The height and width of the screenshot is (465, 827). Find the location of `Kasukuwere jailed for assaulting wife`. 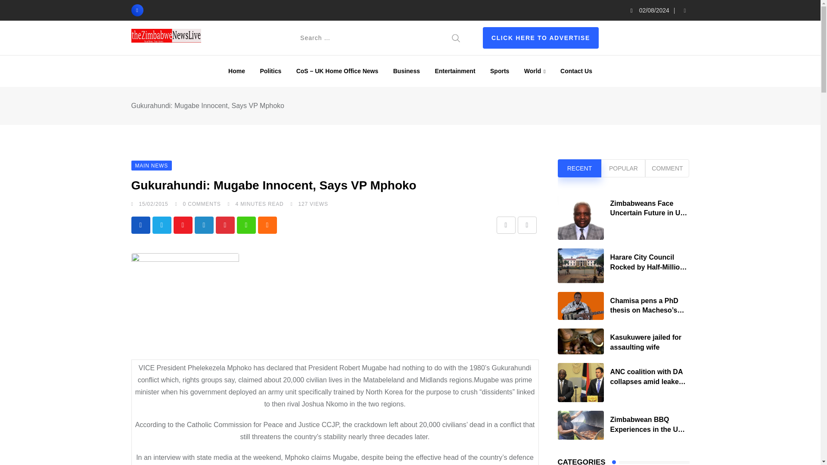

Kasukuwere jailed for assaulting wife is located at coordinates (581, 341).